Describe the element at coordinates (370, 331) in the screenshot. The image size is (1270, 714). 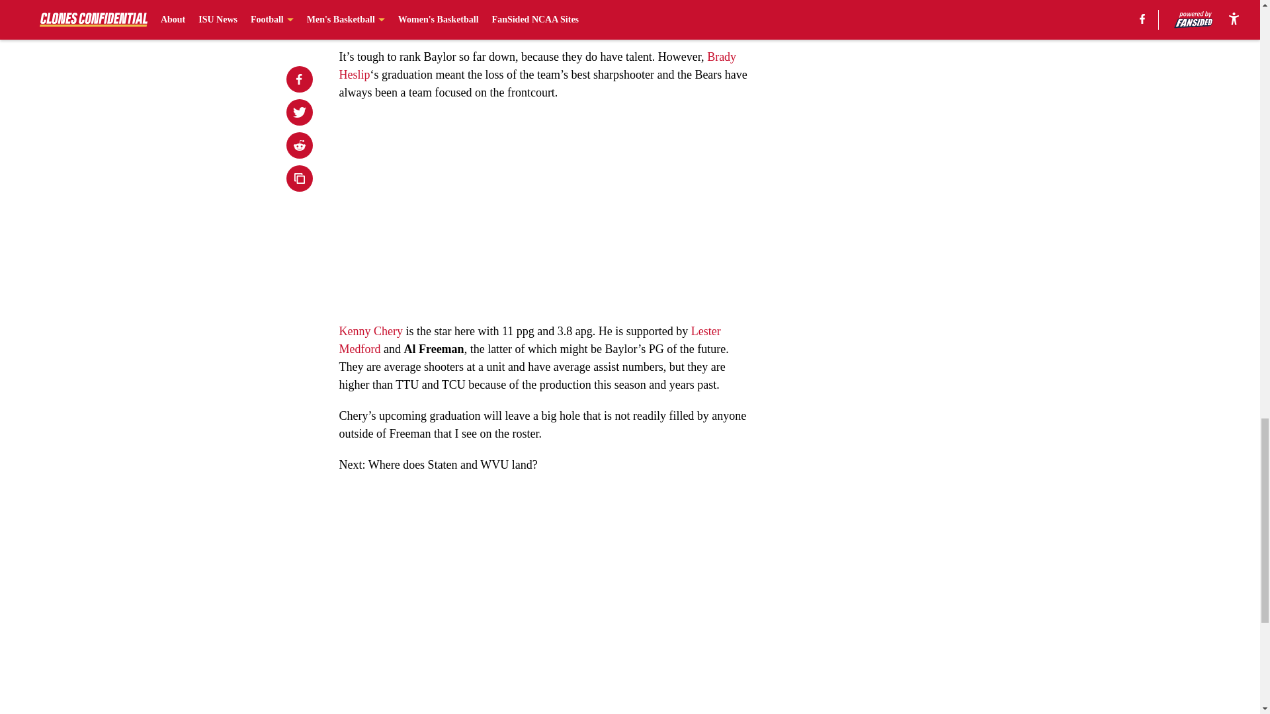
I see `Kenny Chery` at that location.